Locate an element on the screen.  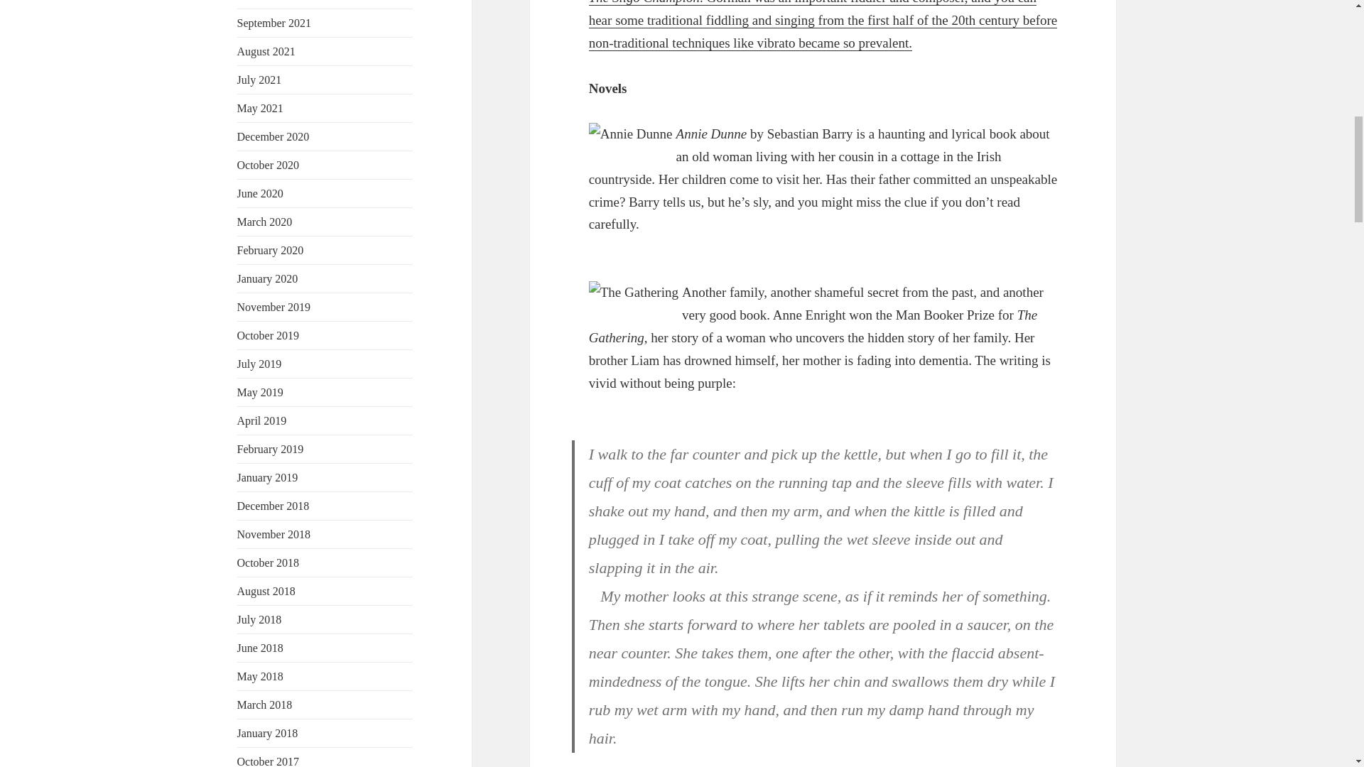
May 2019 is located at coordinates (260, 392).